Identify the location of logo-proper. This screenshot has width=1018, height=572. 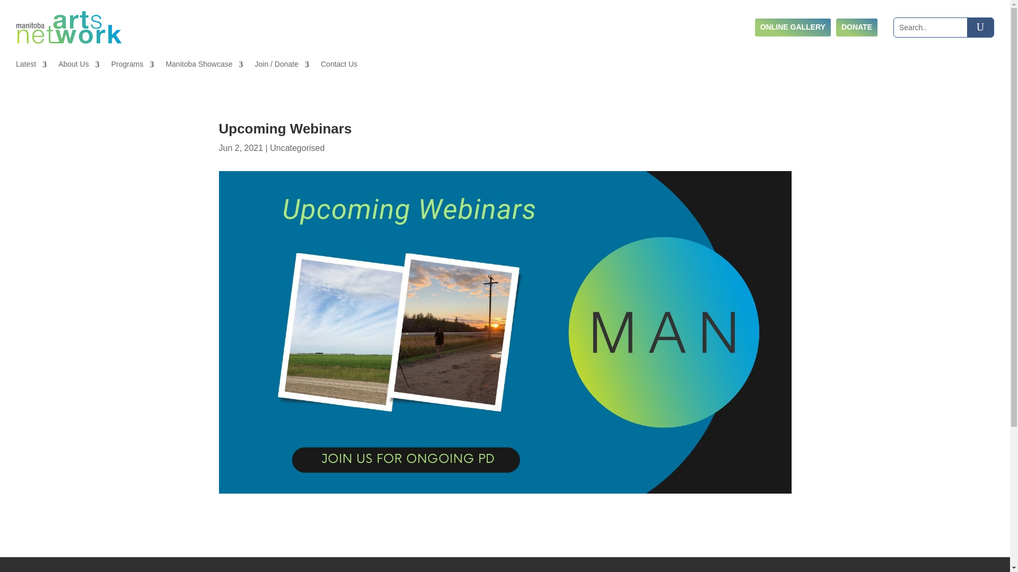
(69, 28).